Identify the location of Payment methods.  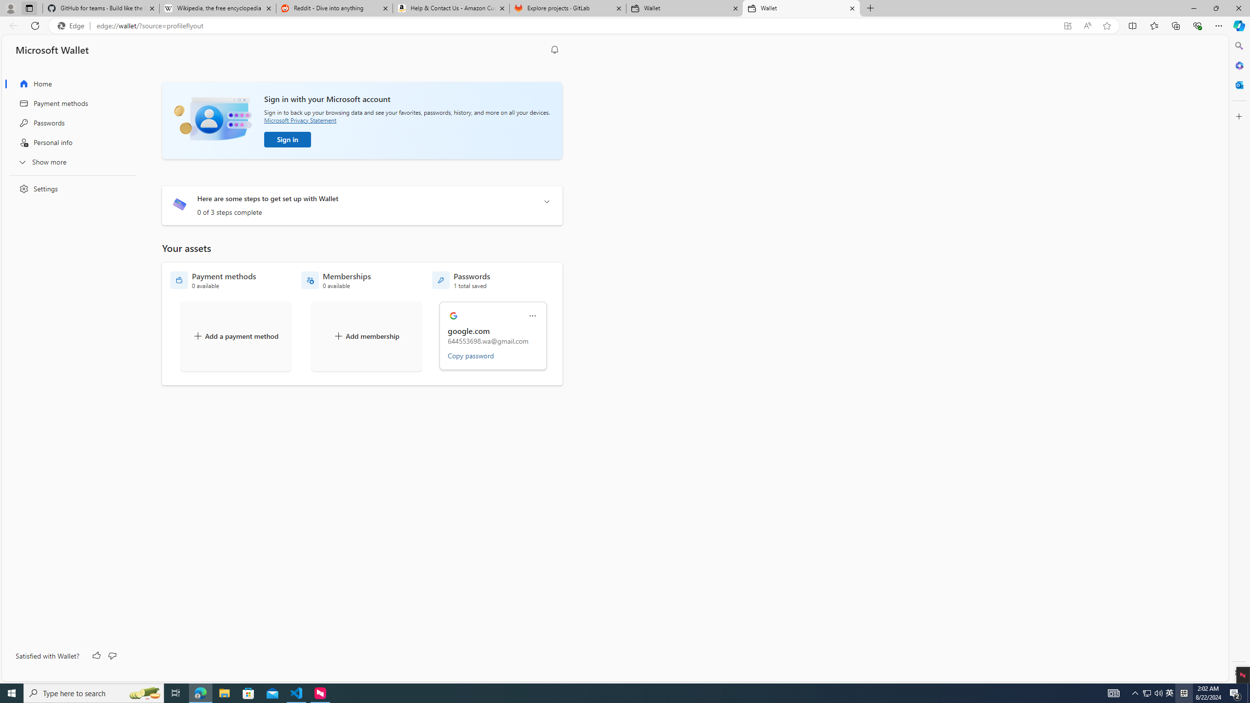
(70, 103).